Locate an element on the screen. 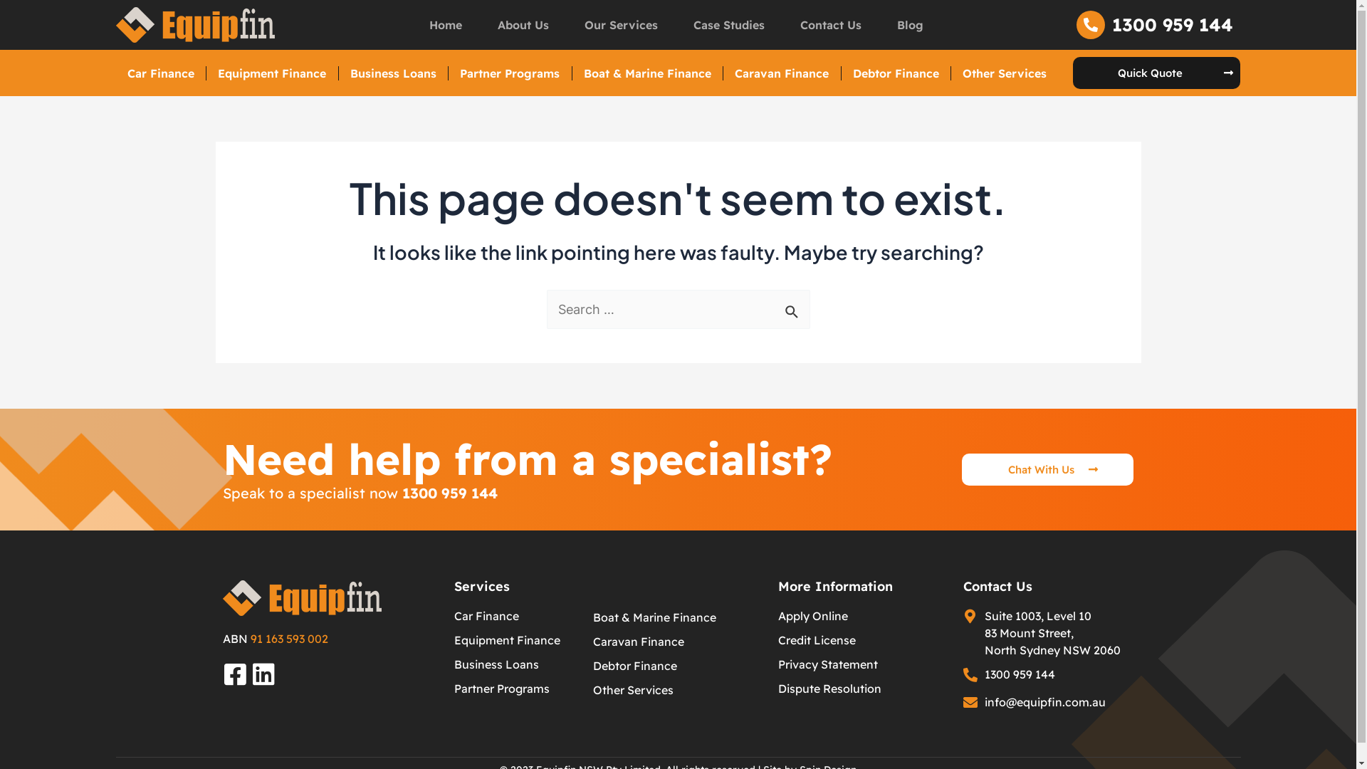 The image size is (1367, 769). Our Services is located at coordinates (621, 25).